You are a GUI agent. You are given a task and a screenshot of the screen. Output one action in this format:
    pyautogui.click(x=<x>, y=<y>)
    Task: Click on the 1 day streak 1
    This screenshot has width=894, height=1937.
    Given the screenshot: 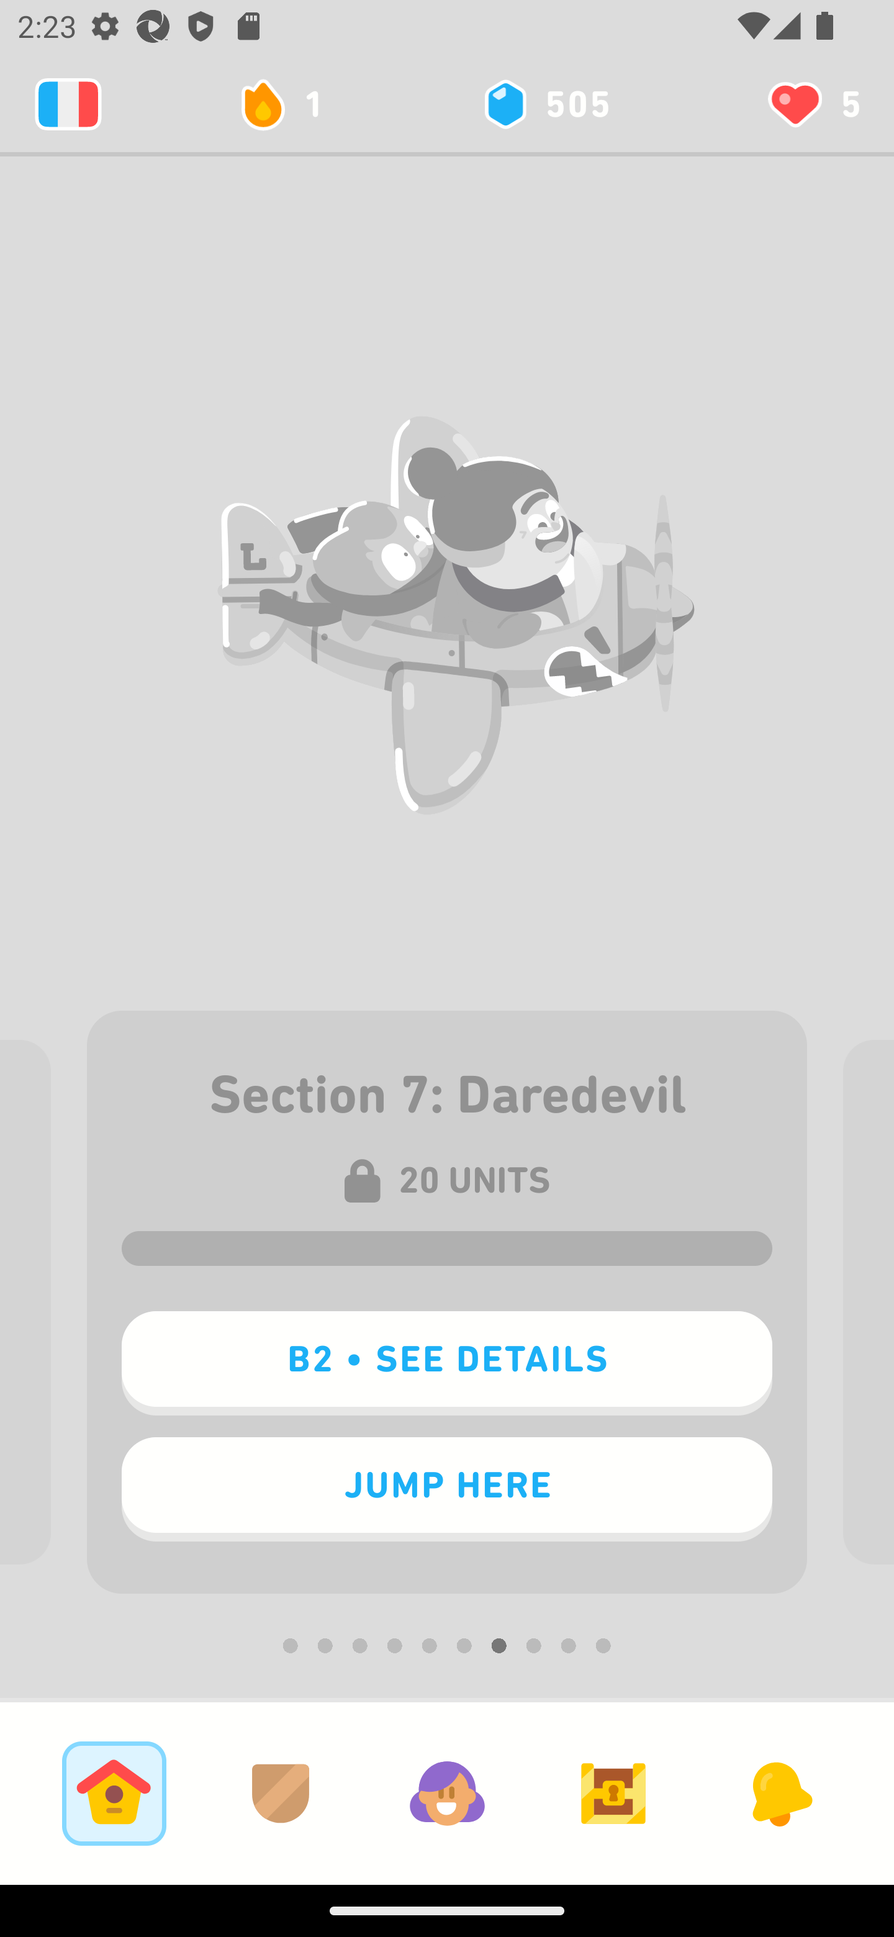 What is the action you would take?
    pyautogui.click(x=292, y=104)
    